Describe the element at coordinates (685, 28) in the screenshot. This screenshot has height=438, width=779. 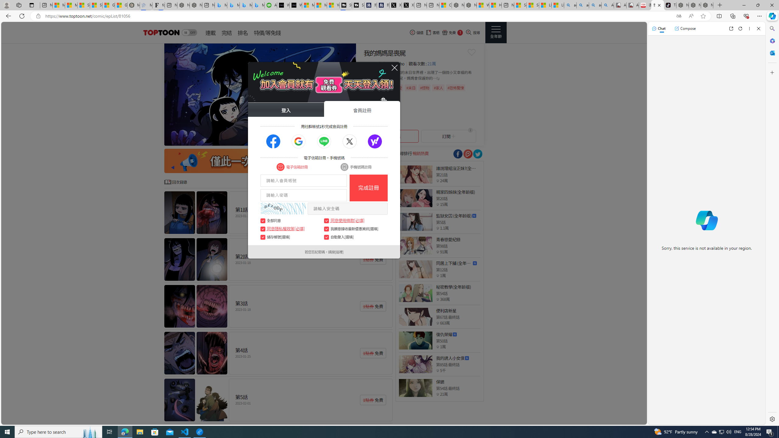
I see `Compose` at that location.